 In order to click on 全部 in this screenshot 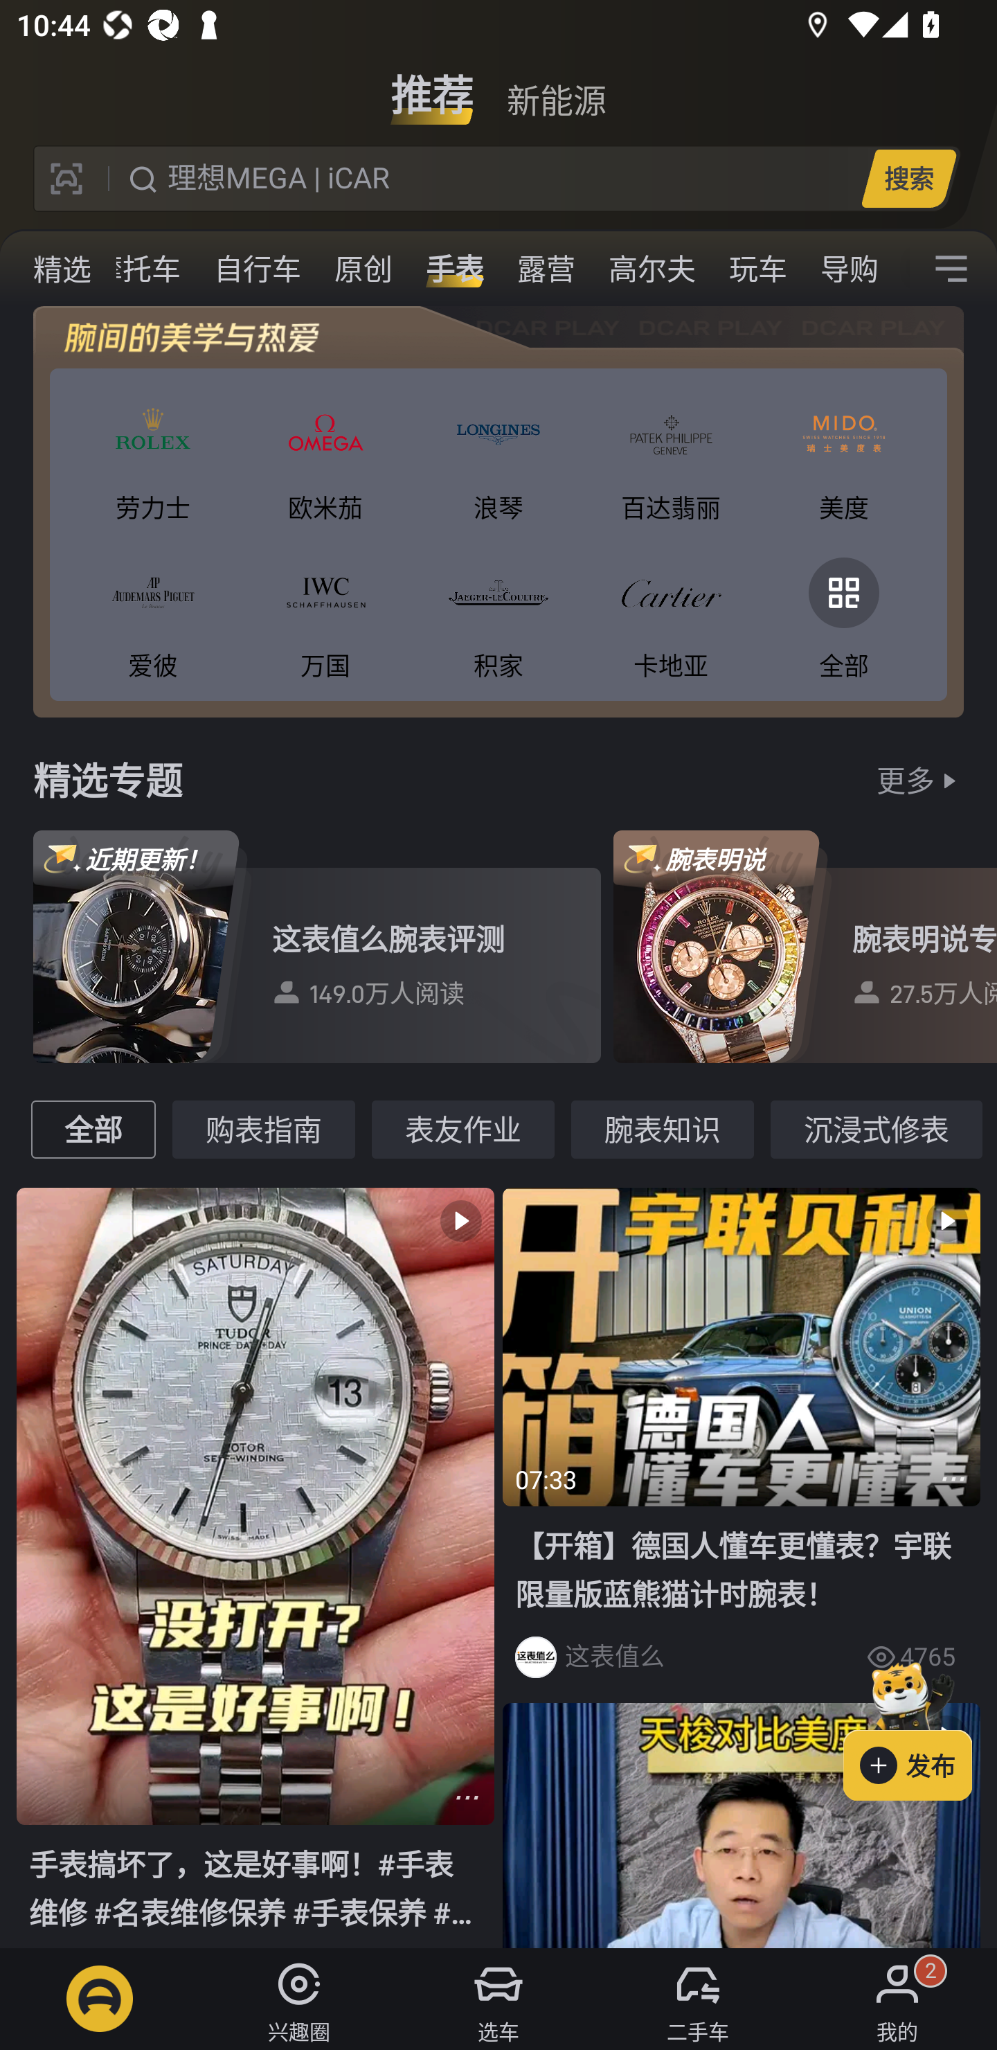, I will do `click(93, 1129)`.